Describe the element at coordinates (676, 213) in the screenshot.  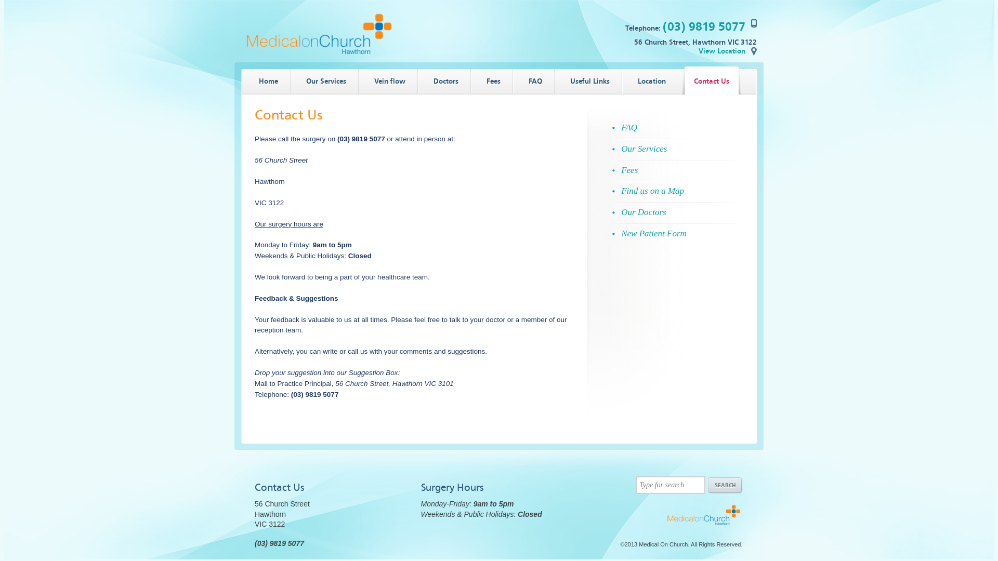
I see `Our Doctors` at that location.